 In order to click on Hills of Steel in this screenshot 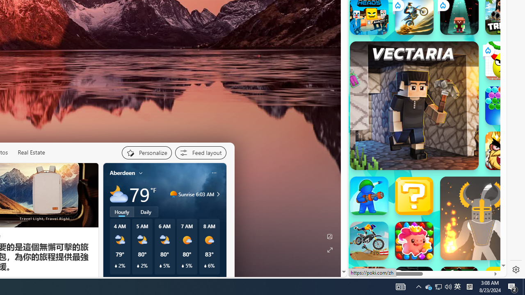, I will do `click(379, 133)`.